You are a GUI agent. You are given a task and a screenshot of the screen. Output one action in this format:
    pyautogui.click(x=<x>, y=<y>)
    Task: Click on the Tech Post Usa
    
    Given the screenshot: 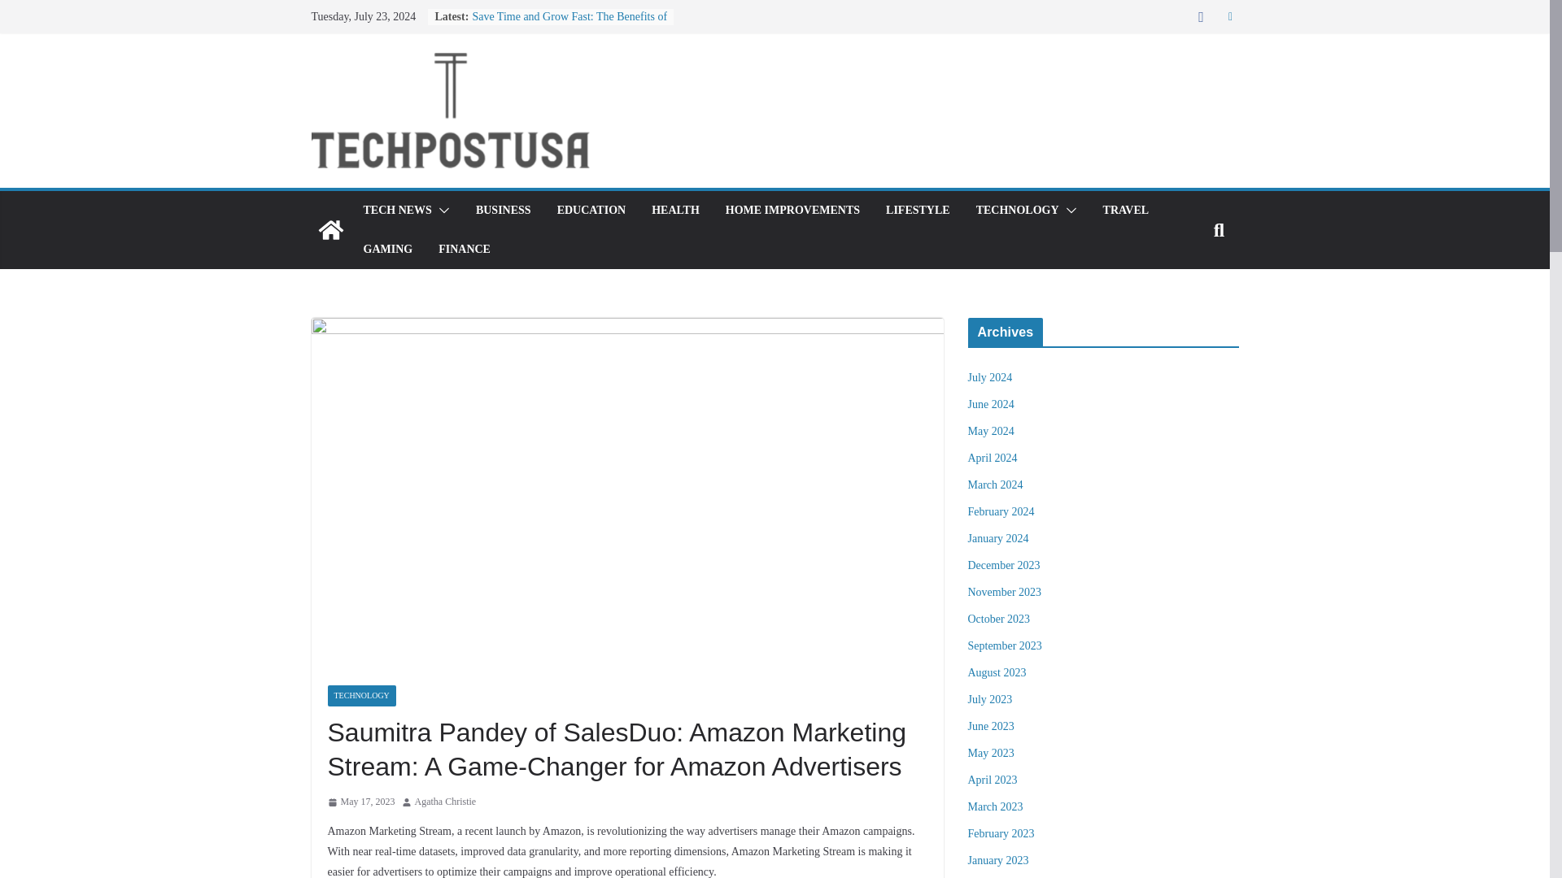 What is the action you would take?
    pyautogui.click(x=330, y=229)
    